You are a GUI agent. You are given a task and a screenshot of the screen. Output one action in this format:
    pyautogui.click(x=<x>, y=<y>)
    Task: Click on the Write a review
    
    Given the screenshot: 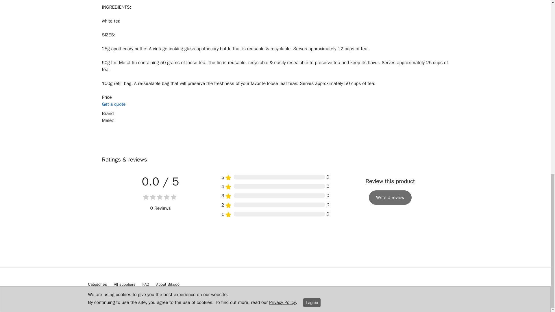 What is the action you would take?
    pyautogui.click(x=390, y=197)
    